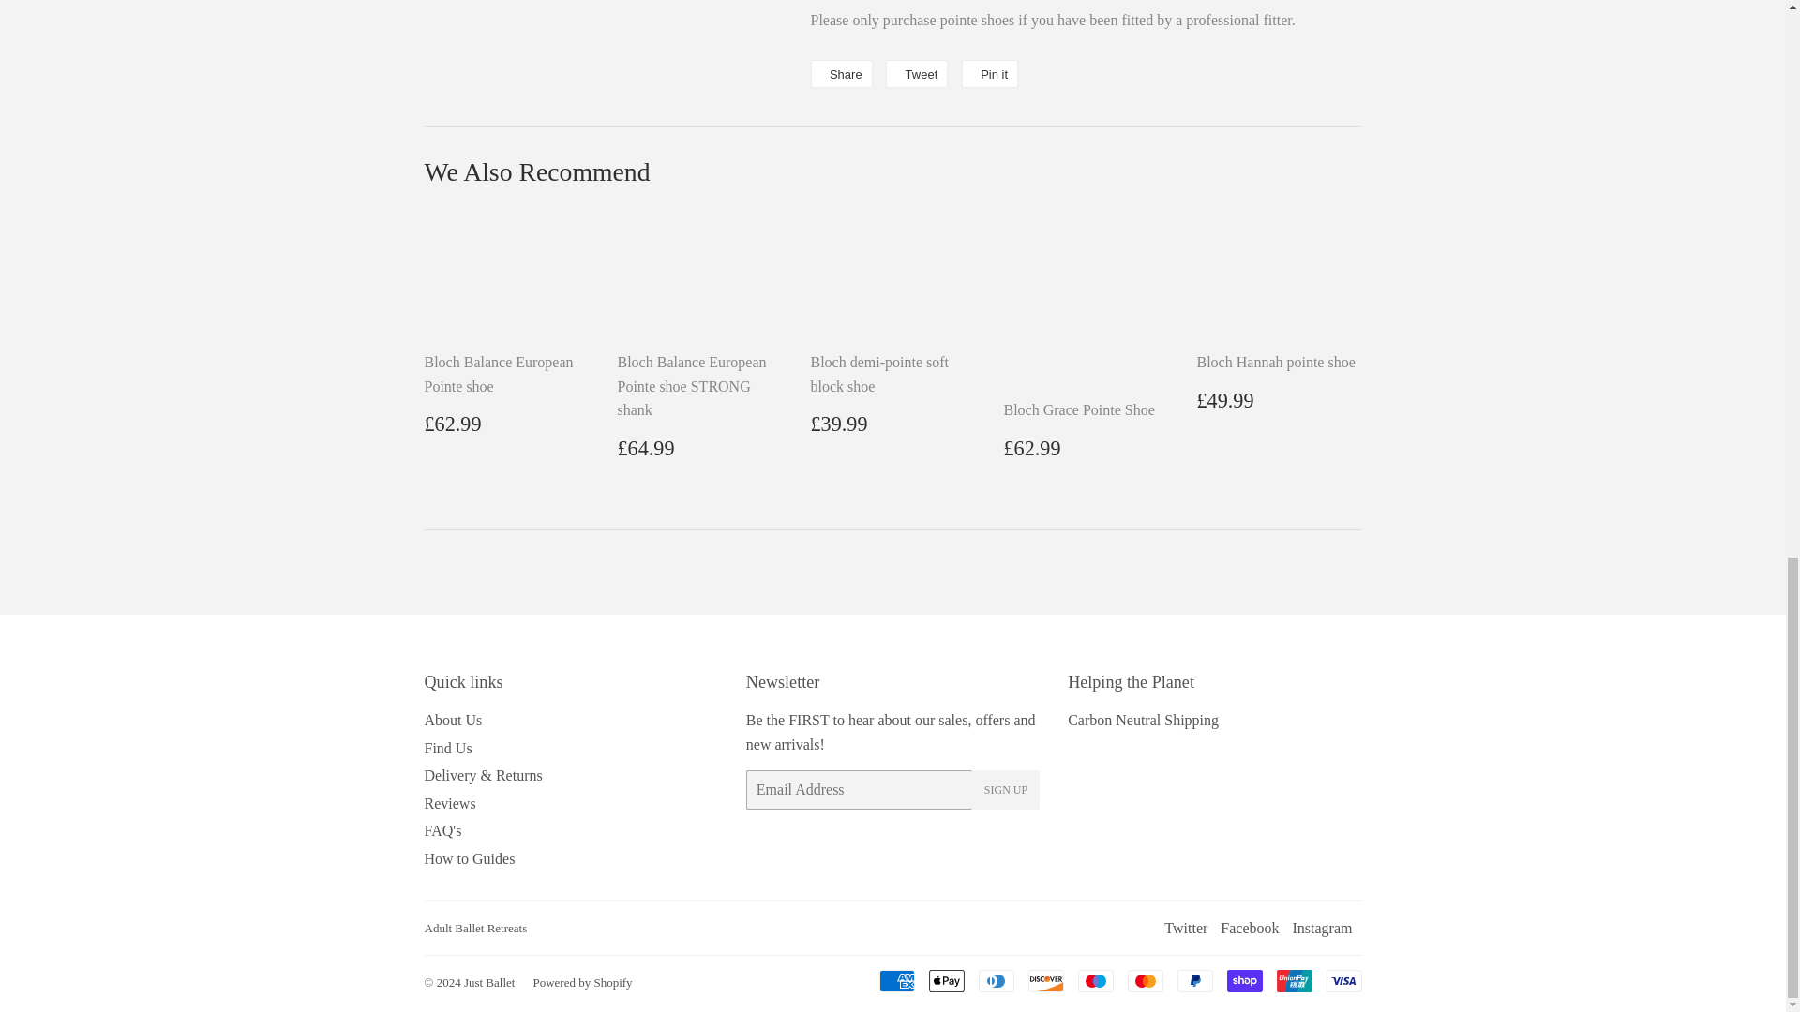 The image size is (1800, 1012). Describe the element at coordinates (997, 980) in the screenshot. I see `Diners Club` at that location.